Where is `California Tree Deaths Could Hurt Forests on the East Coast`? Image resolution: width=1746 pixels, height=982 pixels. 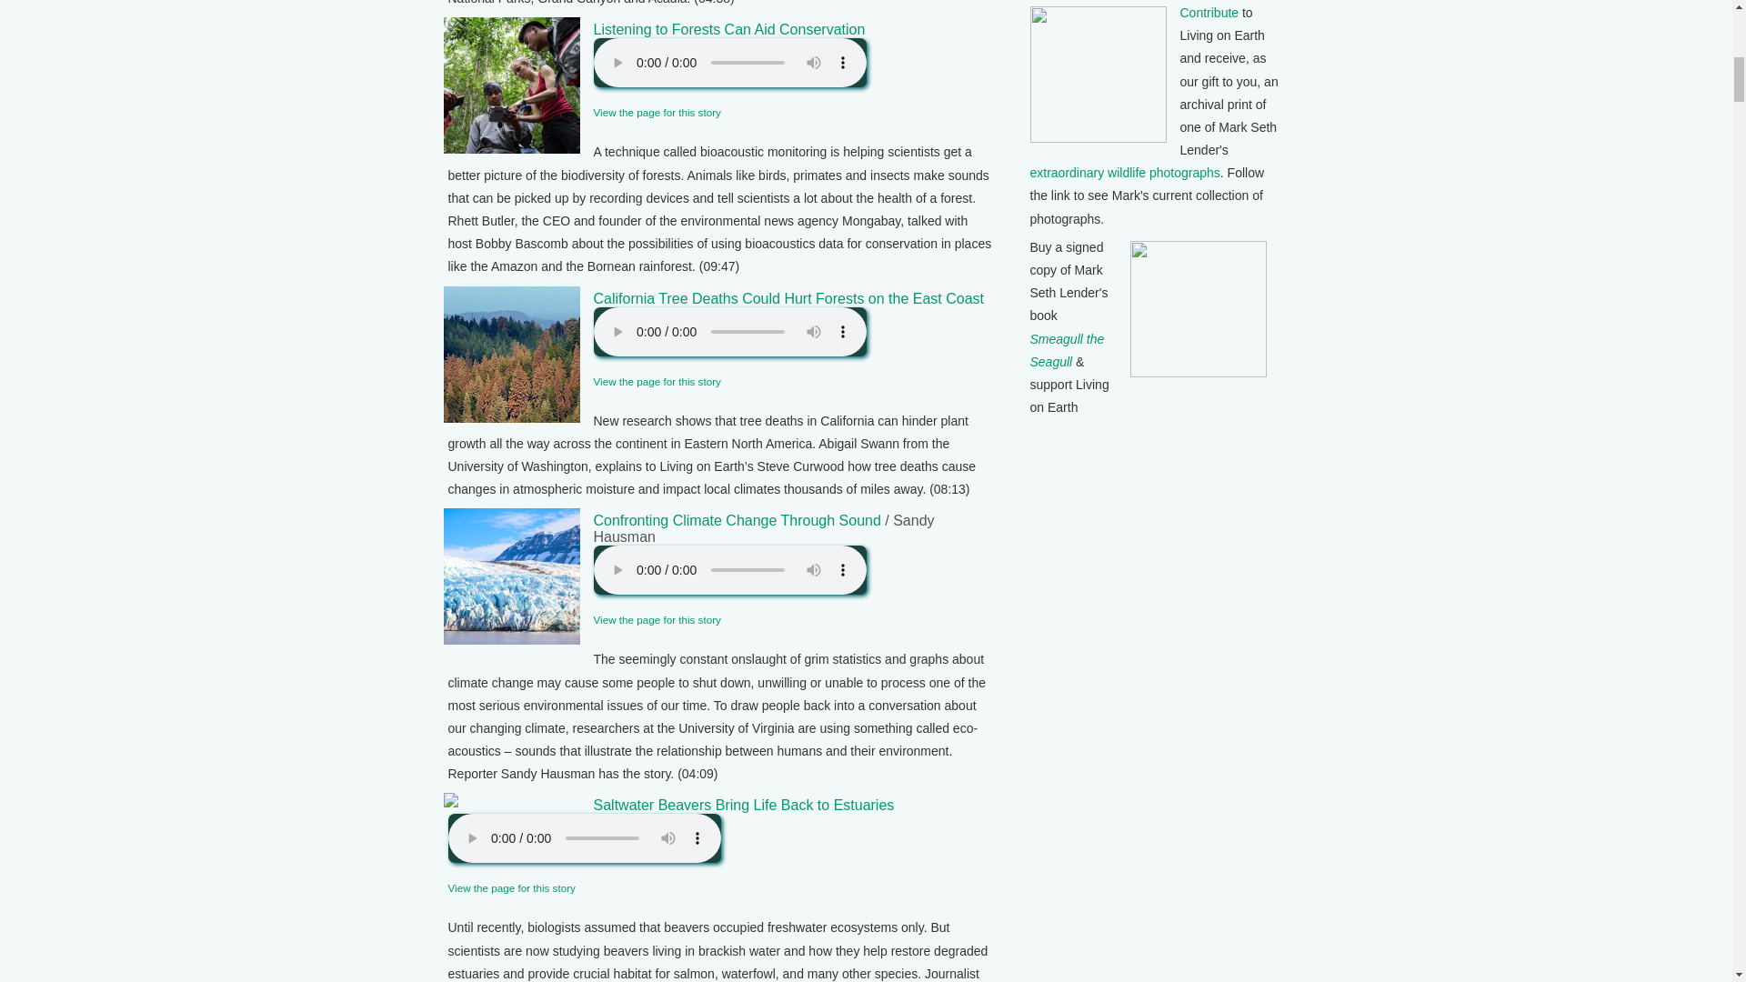
California Tree Deaths Could Hurt Forests on the East Coast is located at coordinates (788, 298).